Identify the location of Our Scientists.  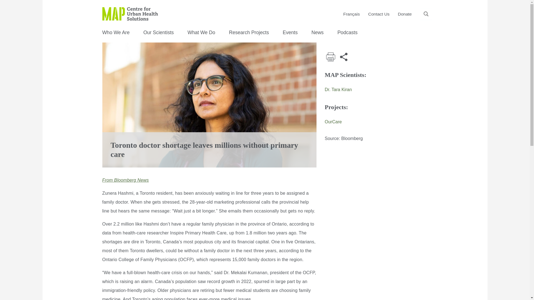
(159, 32).